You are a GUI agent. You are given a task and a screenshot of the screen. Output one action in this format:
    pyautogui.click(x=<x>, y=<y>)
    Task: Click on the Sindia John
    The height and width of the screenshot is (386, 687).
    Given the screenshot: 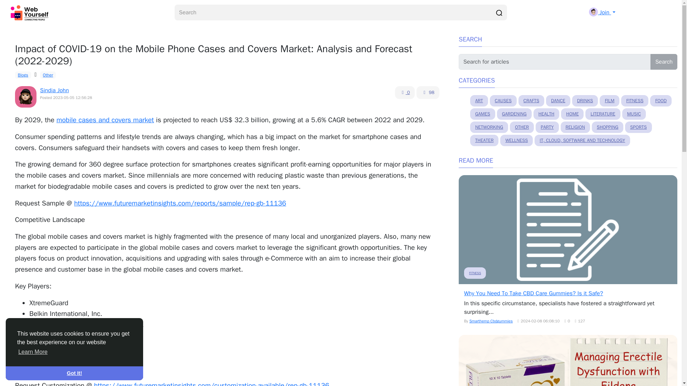 What is the action you would take?
    pyautogui.click(x=54, y=90)
    